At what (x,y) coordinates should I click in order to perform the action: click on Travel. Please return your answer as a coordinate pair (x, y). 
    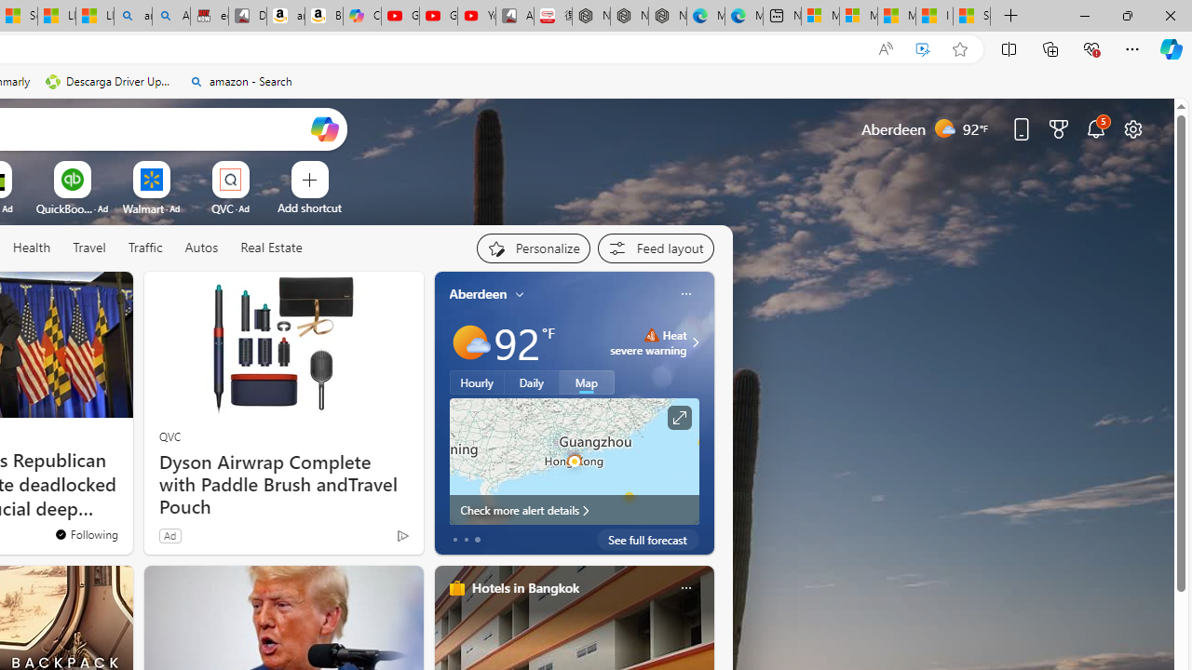
    Looking at the image, I should click on (89, 248).